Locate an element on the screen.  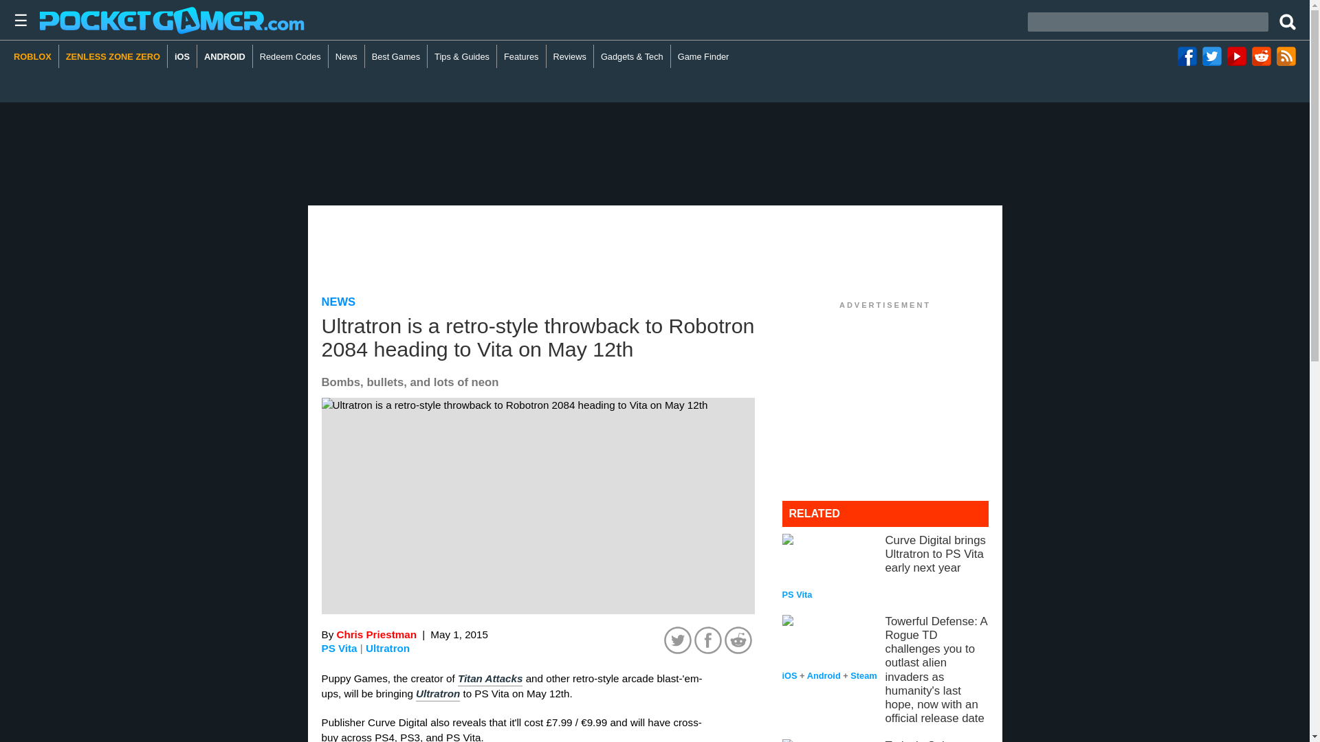
Ultratron is located at coordinates (387, 649).